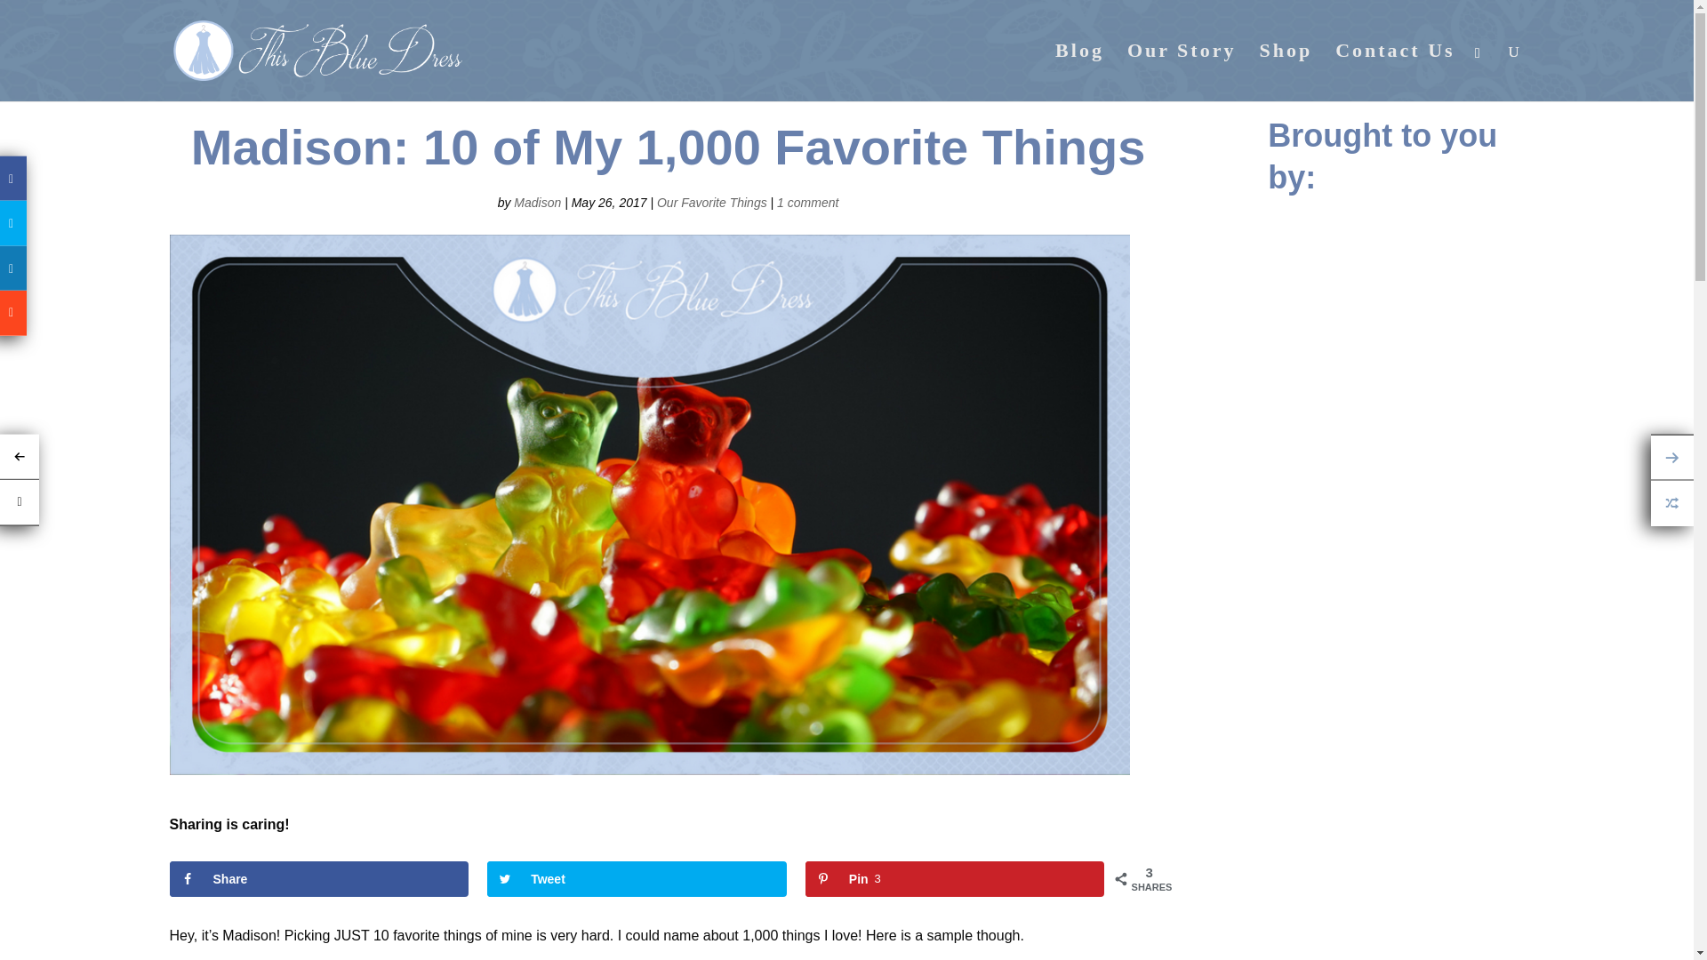 The width and height of the screenshot is (1707, 960). Describe the element at coordinates (537, 203) in the screenshot. I see `Posts by Madison` at that location.